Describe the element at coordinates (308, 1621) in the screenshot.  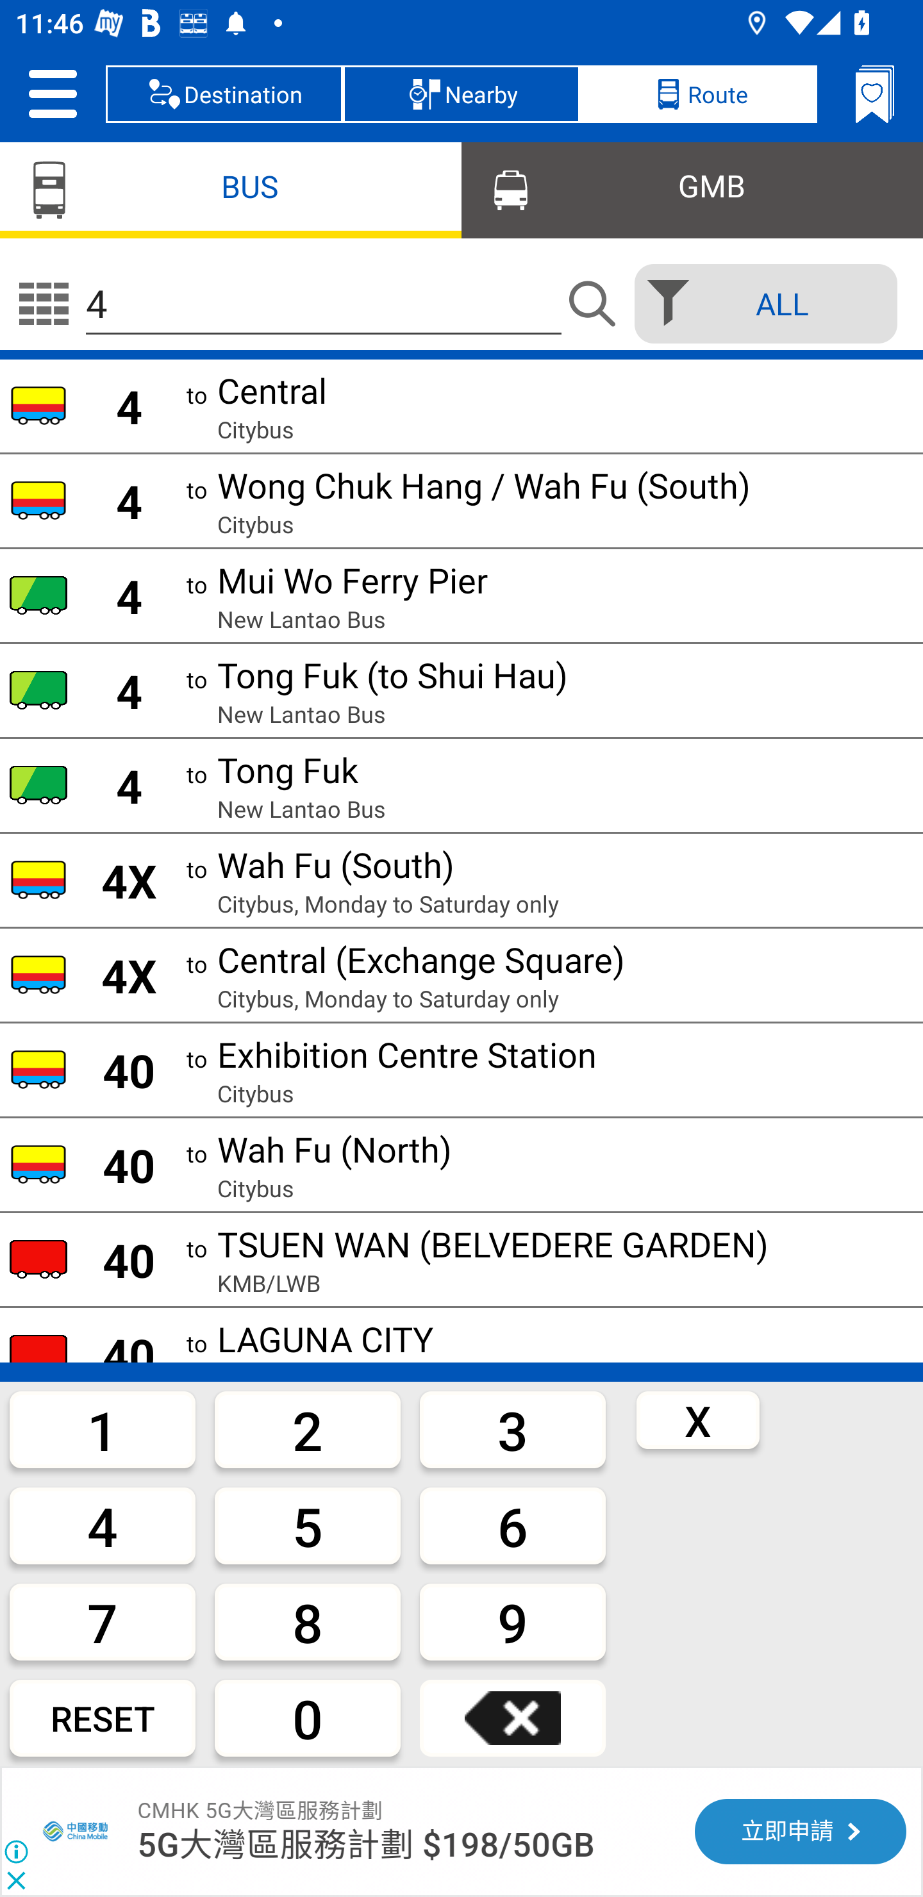
I see `8` at that location.